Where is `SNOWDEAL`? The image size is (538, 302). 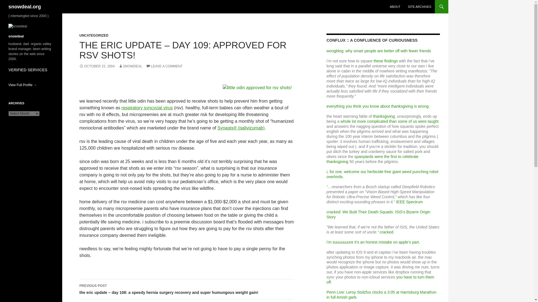
SNOWDEAL is located at coordinates (130, 66).